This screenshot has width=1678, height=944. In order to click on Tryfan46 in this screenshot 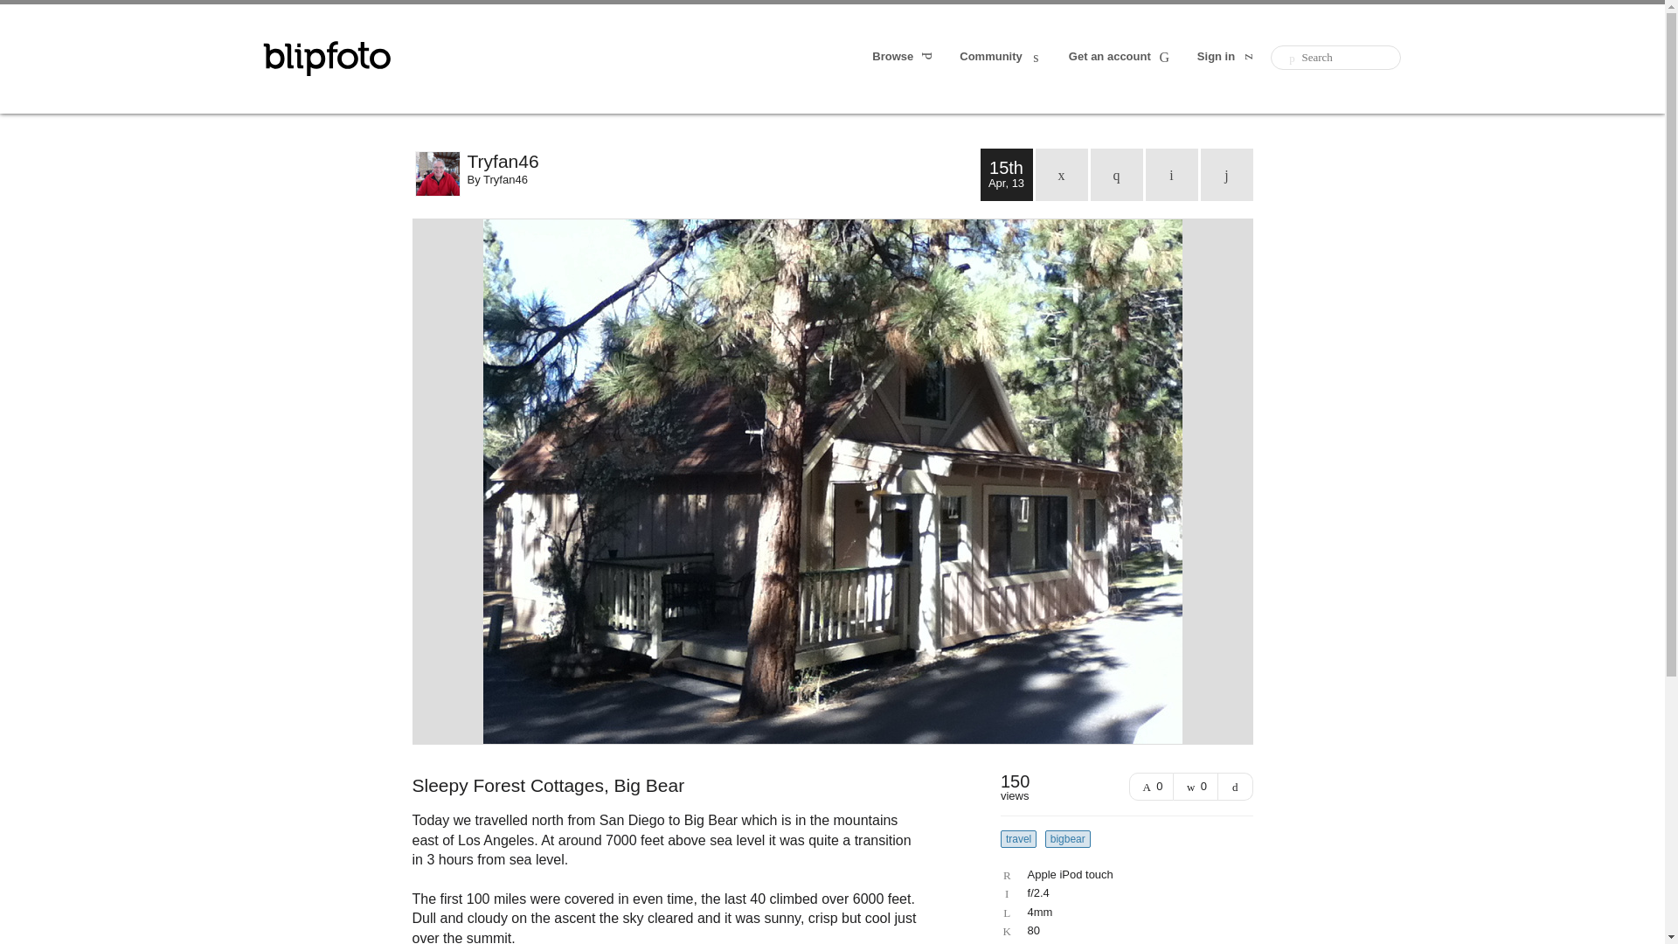, I will do `click(505, 178)`.